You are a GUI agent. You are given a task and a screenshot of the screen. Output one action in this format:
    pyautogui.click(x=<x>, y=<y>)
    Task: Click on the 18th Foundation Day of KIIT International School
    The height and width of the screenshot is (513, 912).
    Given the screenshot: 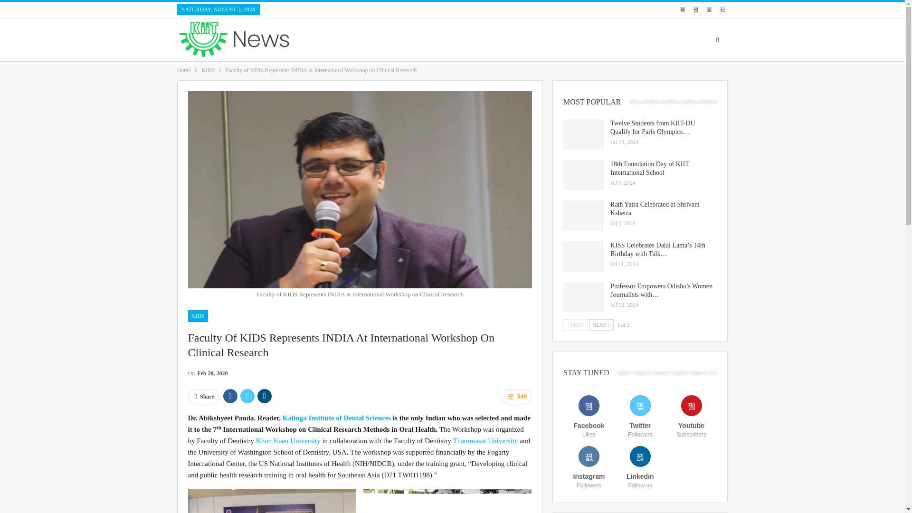 What is the action you would take?
    pyautogui.click(x=583, y=175)
    